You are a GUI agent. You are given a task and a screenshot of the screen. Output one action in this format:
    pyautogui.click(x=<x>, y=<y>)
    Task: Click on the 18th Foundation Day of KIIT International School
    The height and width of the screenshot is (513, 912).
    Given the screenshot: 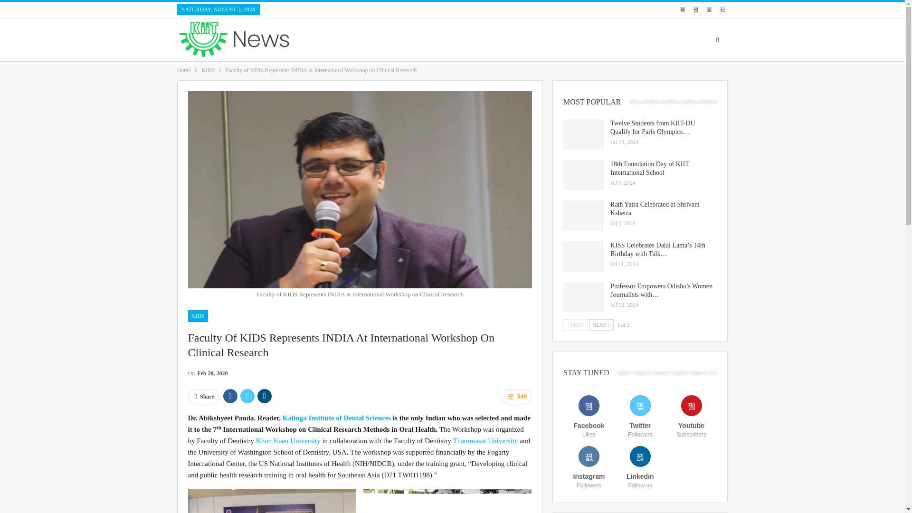 What is the action you would take?
    pyautogui.click(x=583, y=175)
    